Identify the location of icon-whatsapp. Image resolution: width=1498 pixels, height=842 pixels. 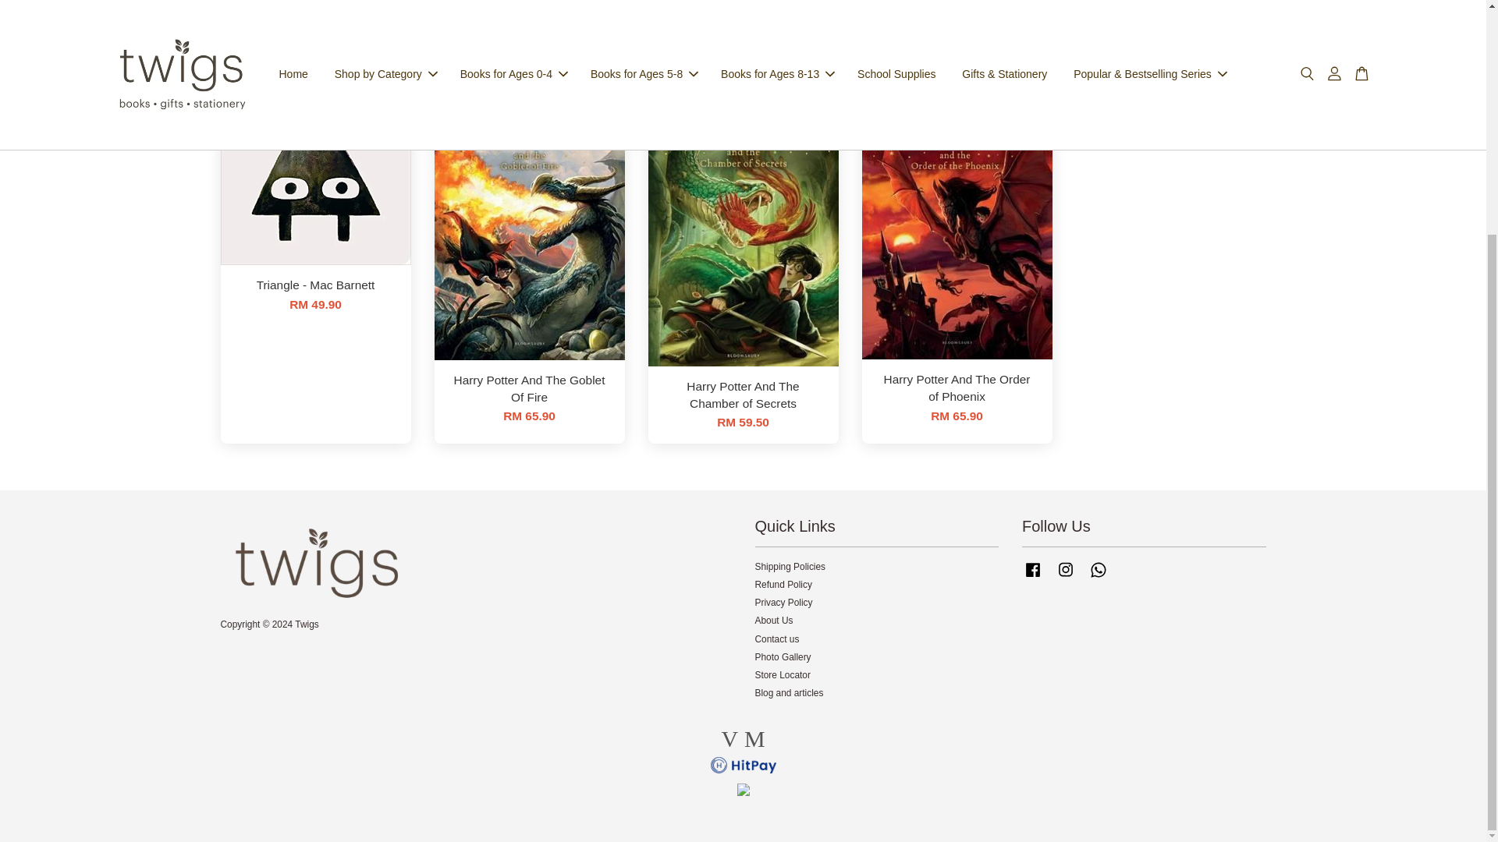
(1099, 570).